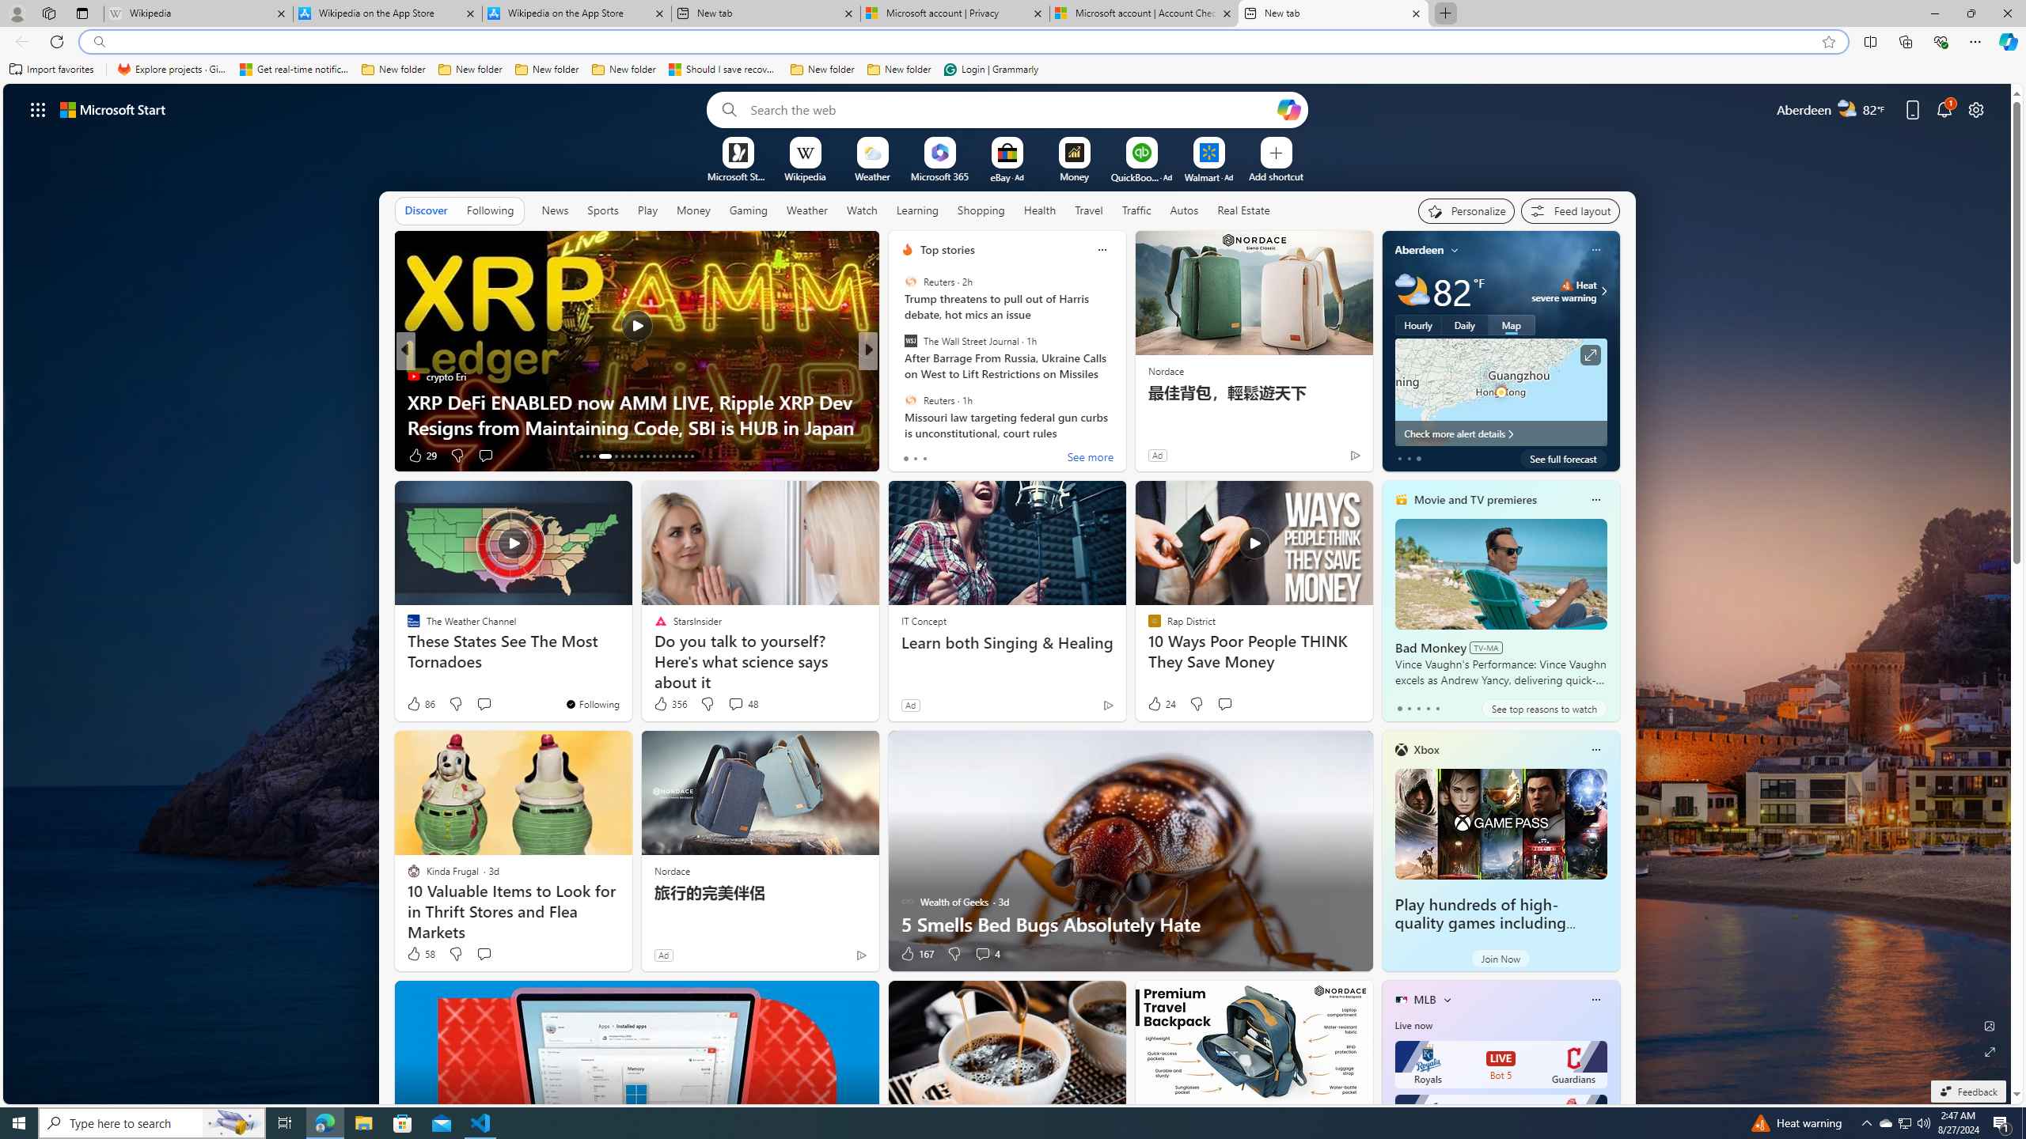 Image resolution: width=2026 pixels, height=1139 pixels. Describe the element at coordinates (1603, 291) in the screenshot. I see `Class: weather-arrow-glyph` at that location.